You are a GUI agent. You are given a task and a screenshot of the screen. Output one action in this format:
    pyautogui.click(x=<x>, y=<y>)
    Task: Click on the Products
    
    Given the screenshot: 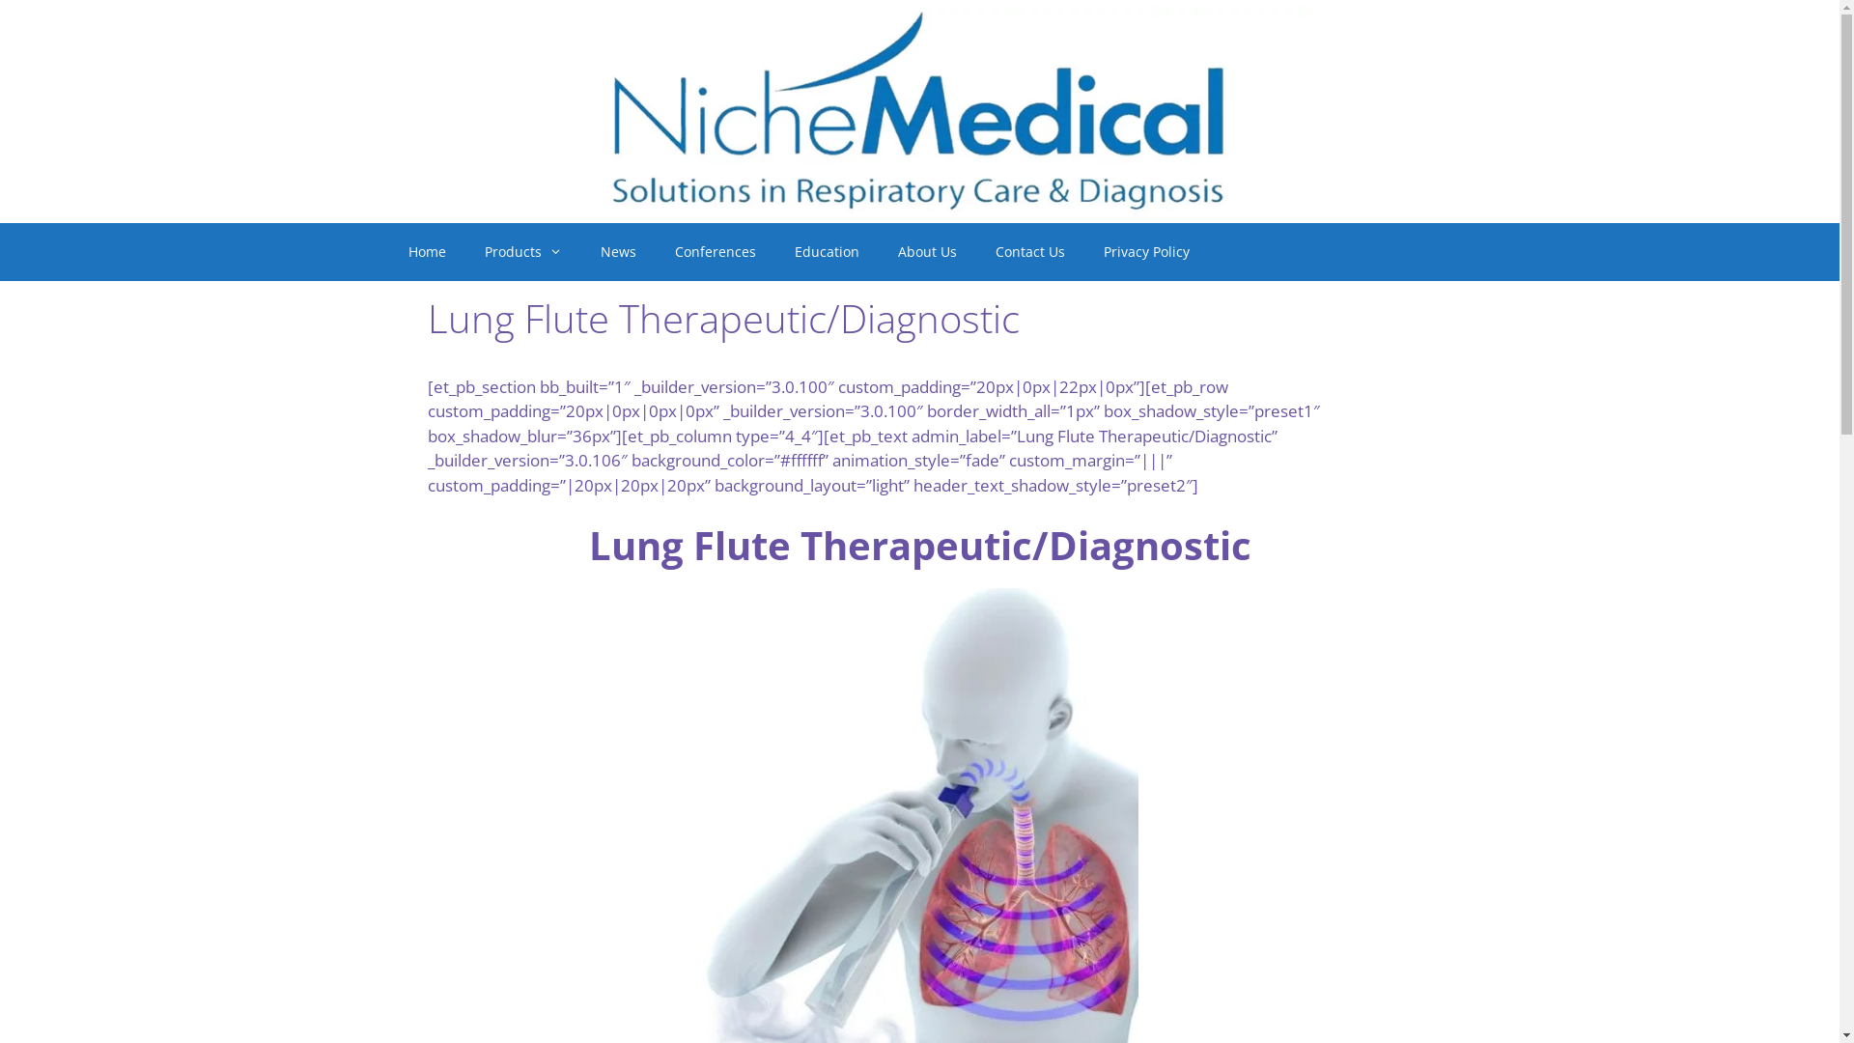 What is the action you would take?
    pyautogui.click(x=523, y=252)
    